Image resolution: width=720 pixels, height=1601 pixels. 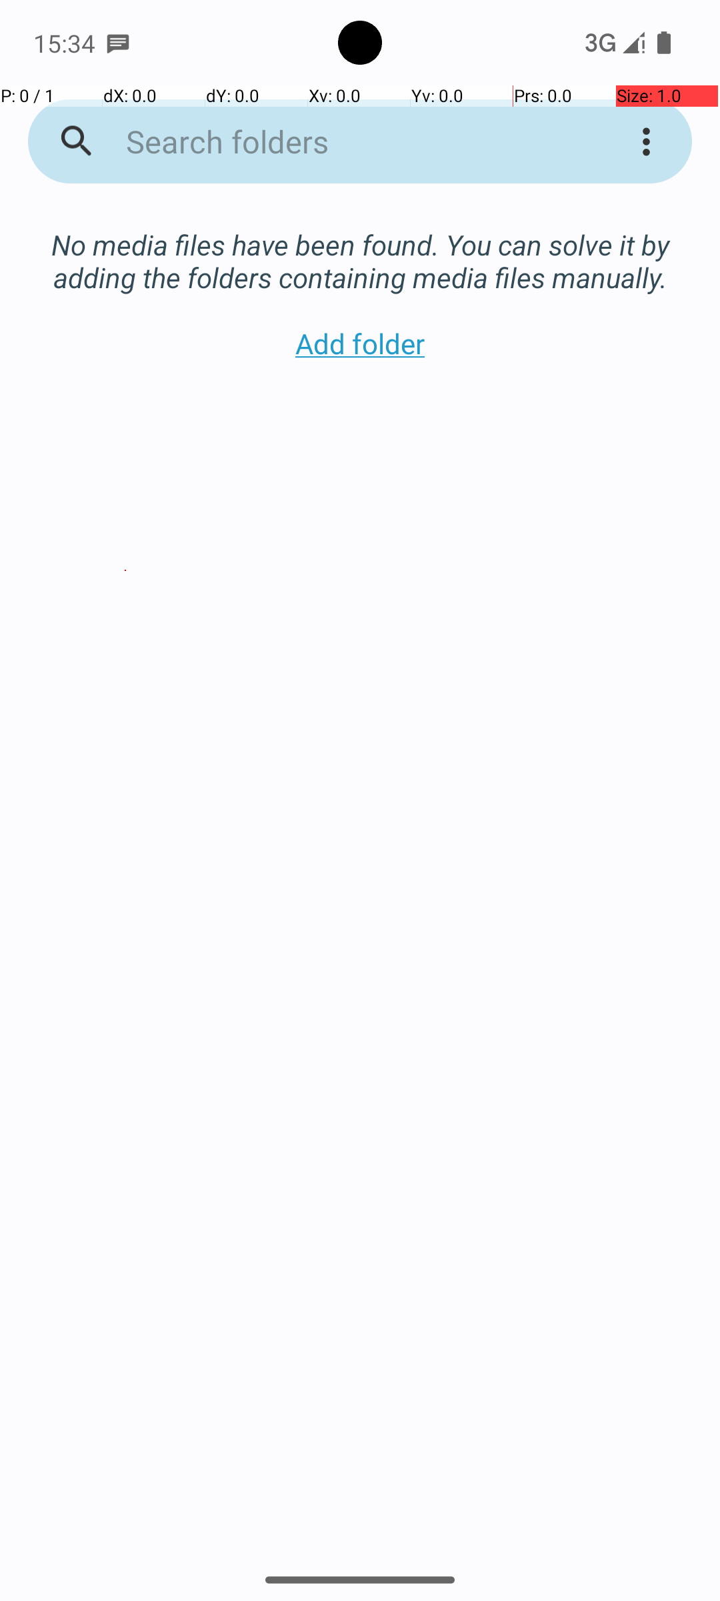 What do you see at coordinates (360, 247) in the screenshot?
I see `No media files have been found. You can solve it by adding the folders containing media files manually.` at bounding box center [360, 247].